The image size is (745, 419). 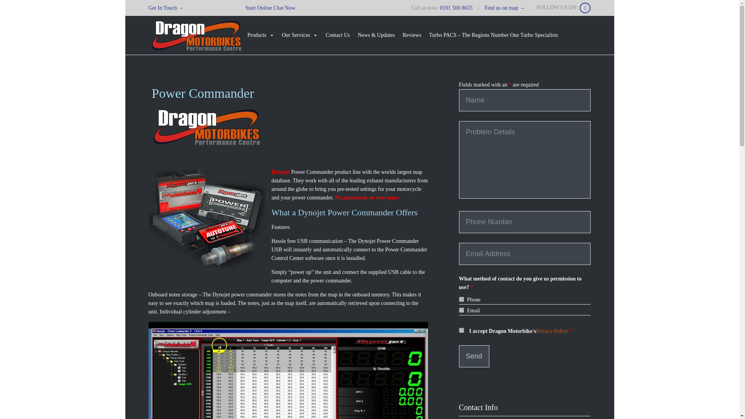 What do you see at coordinates (473, 356) in the screenshot?
I see `Send` at bounding box center [473, 356].